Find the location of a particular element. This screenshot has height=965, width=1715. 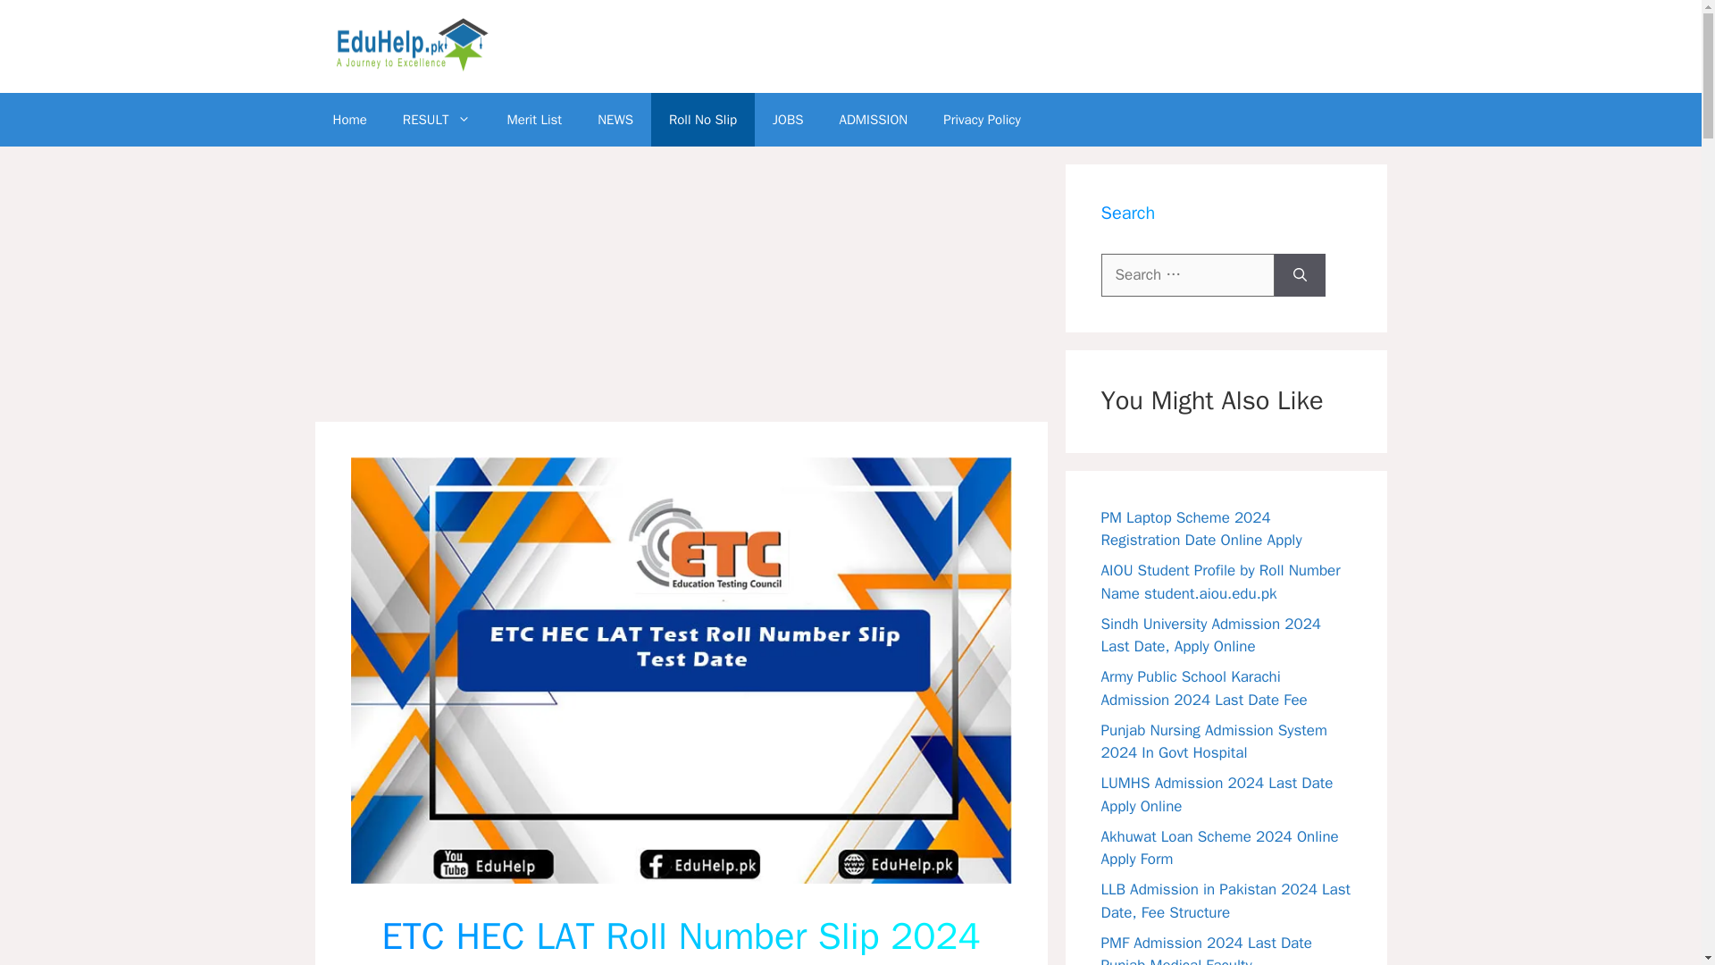

Privacy Policy is located at coordinates (983, 120).